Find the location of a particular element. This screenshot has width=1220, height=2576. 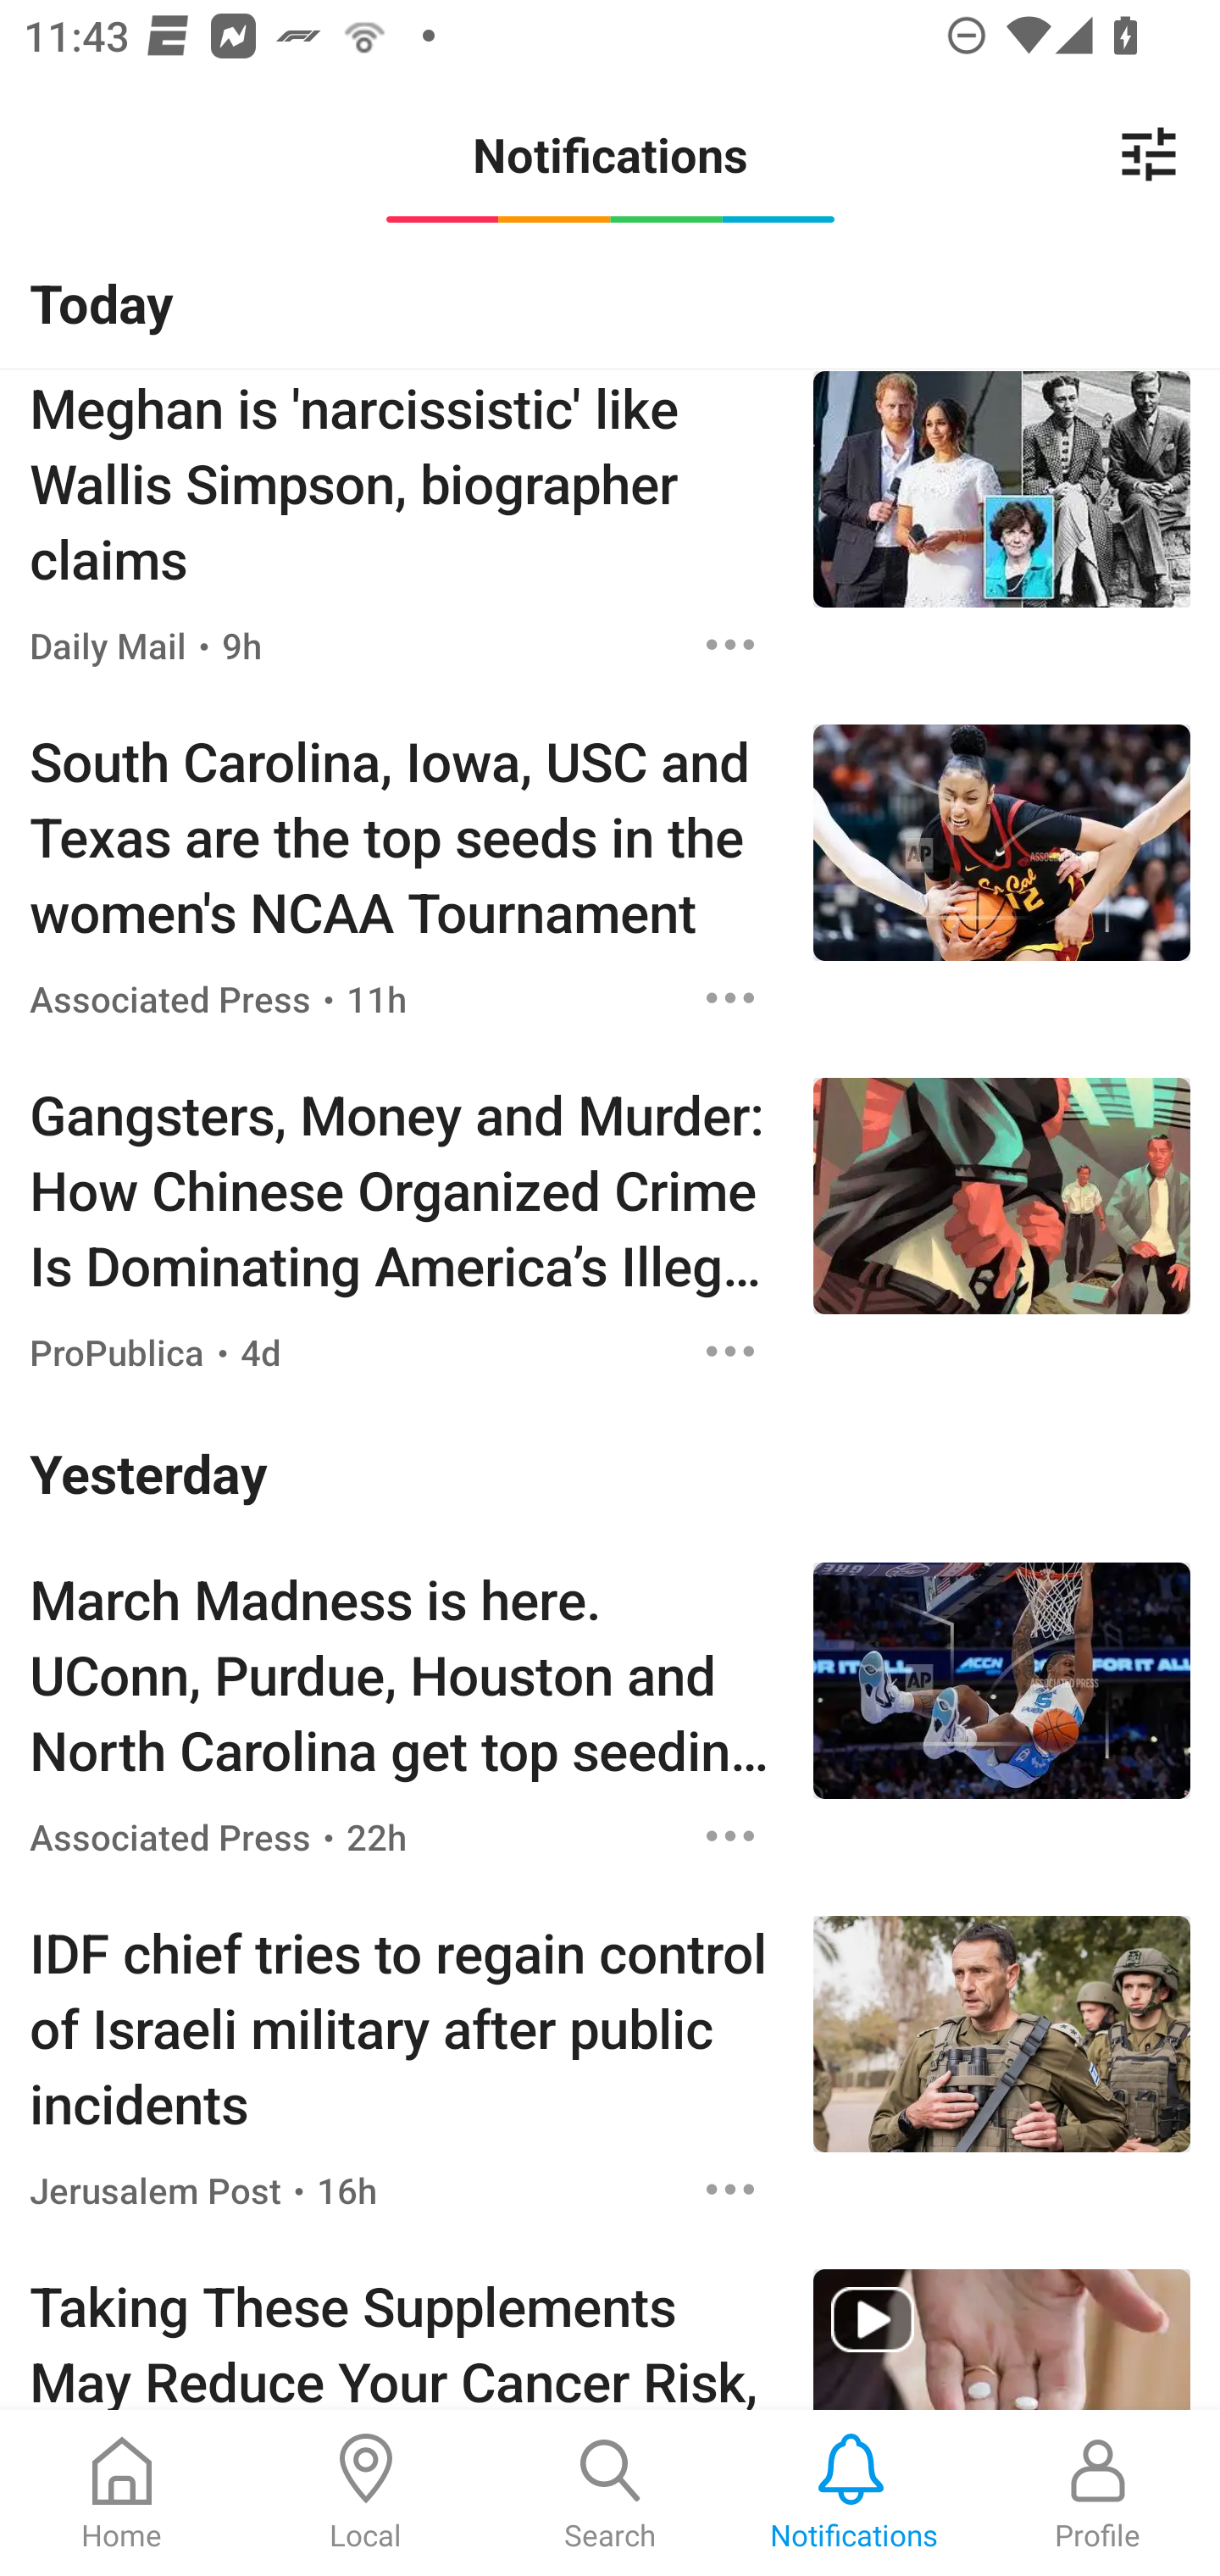

Notification Settings is located at coordinates (1149, 154).